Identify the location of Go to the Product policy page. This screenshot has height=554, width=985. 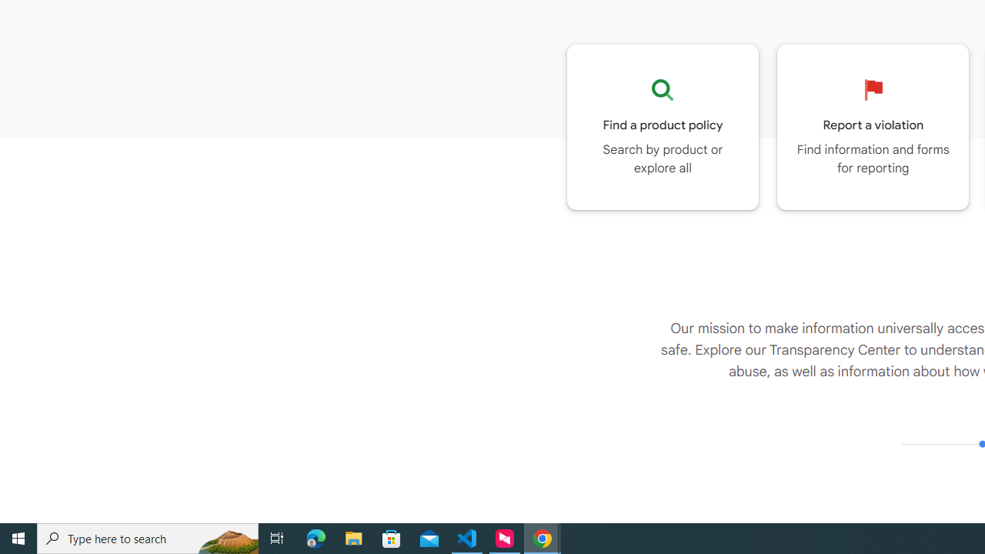
(663, 127).